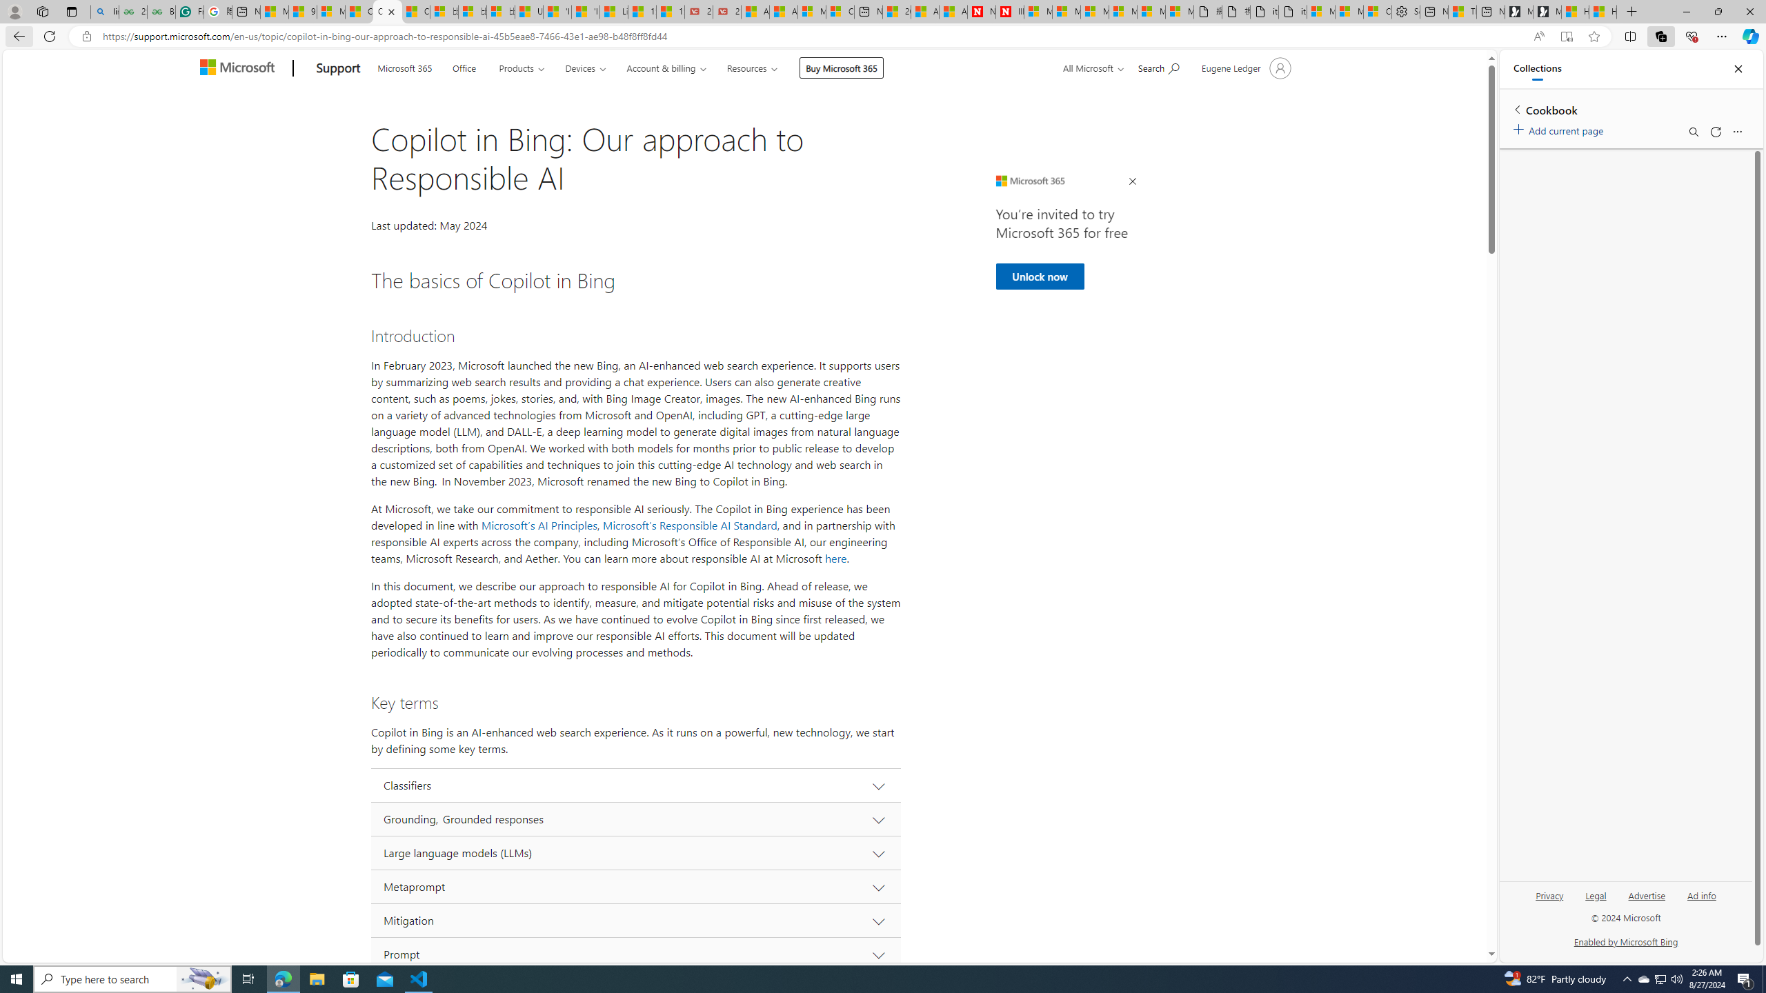  What do you see at coordinates (86, 37) in the screenshot?
I see `View site information` at bounding box center [86, 37].